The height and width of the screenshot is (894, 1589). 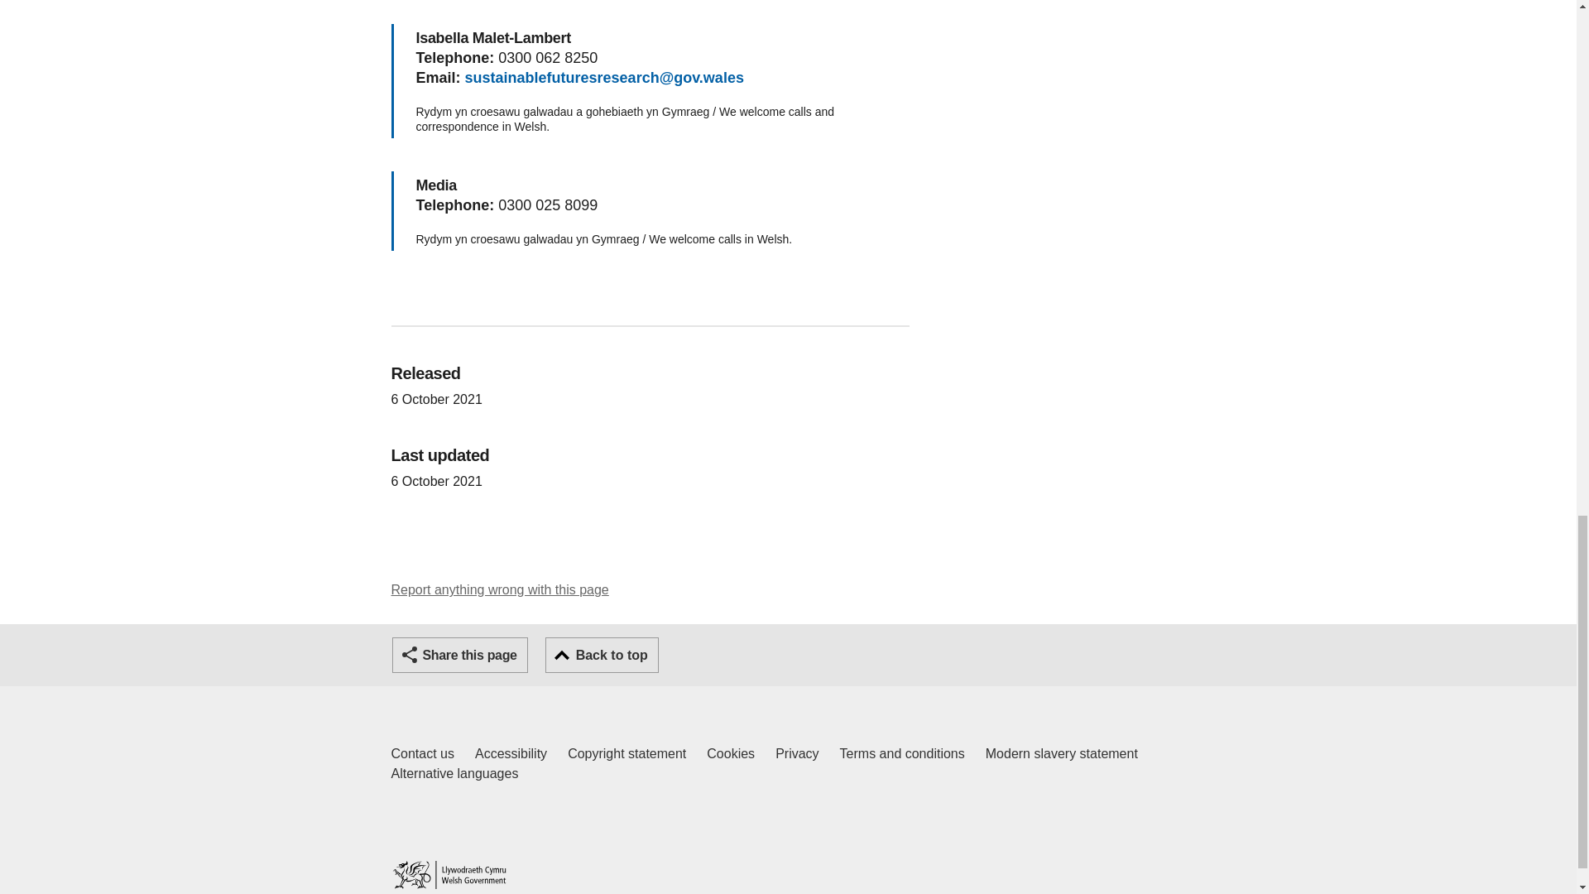 What do you see at coordinates (511, 753) in the screenshot?
I see `Accessibility` at bounding box center [511, 753].